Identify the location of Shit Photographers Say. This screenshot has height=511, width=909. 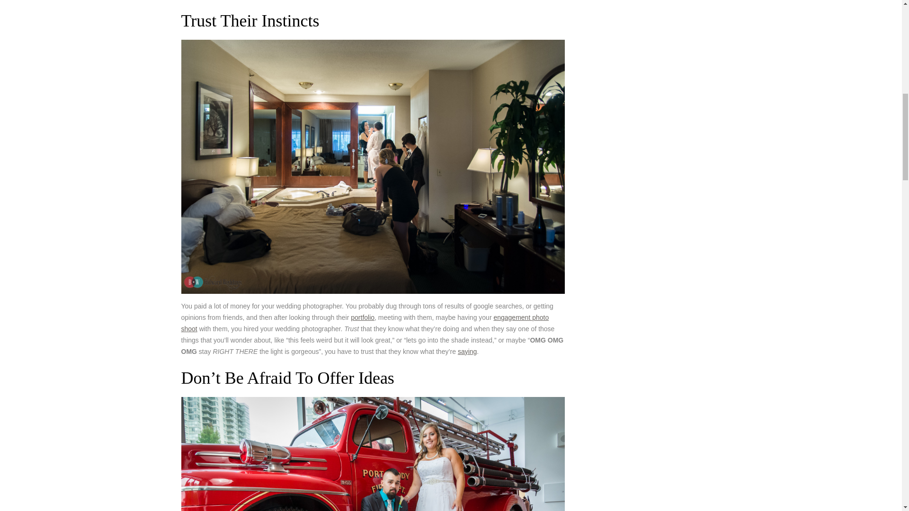
(467, 351).